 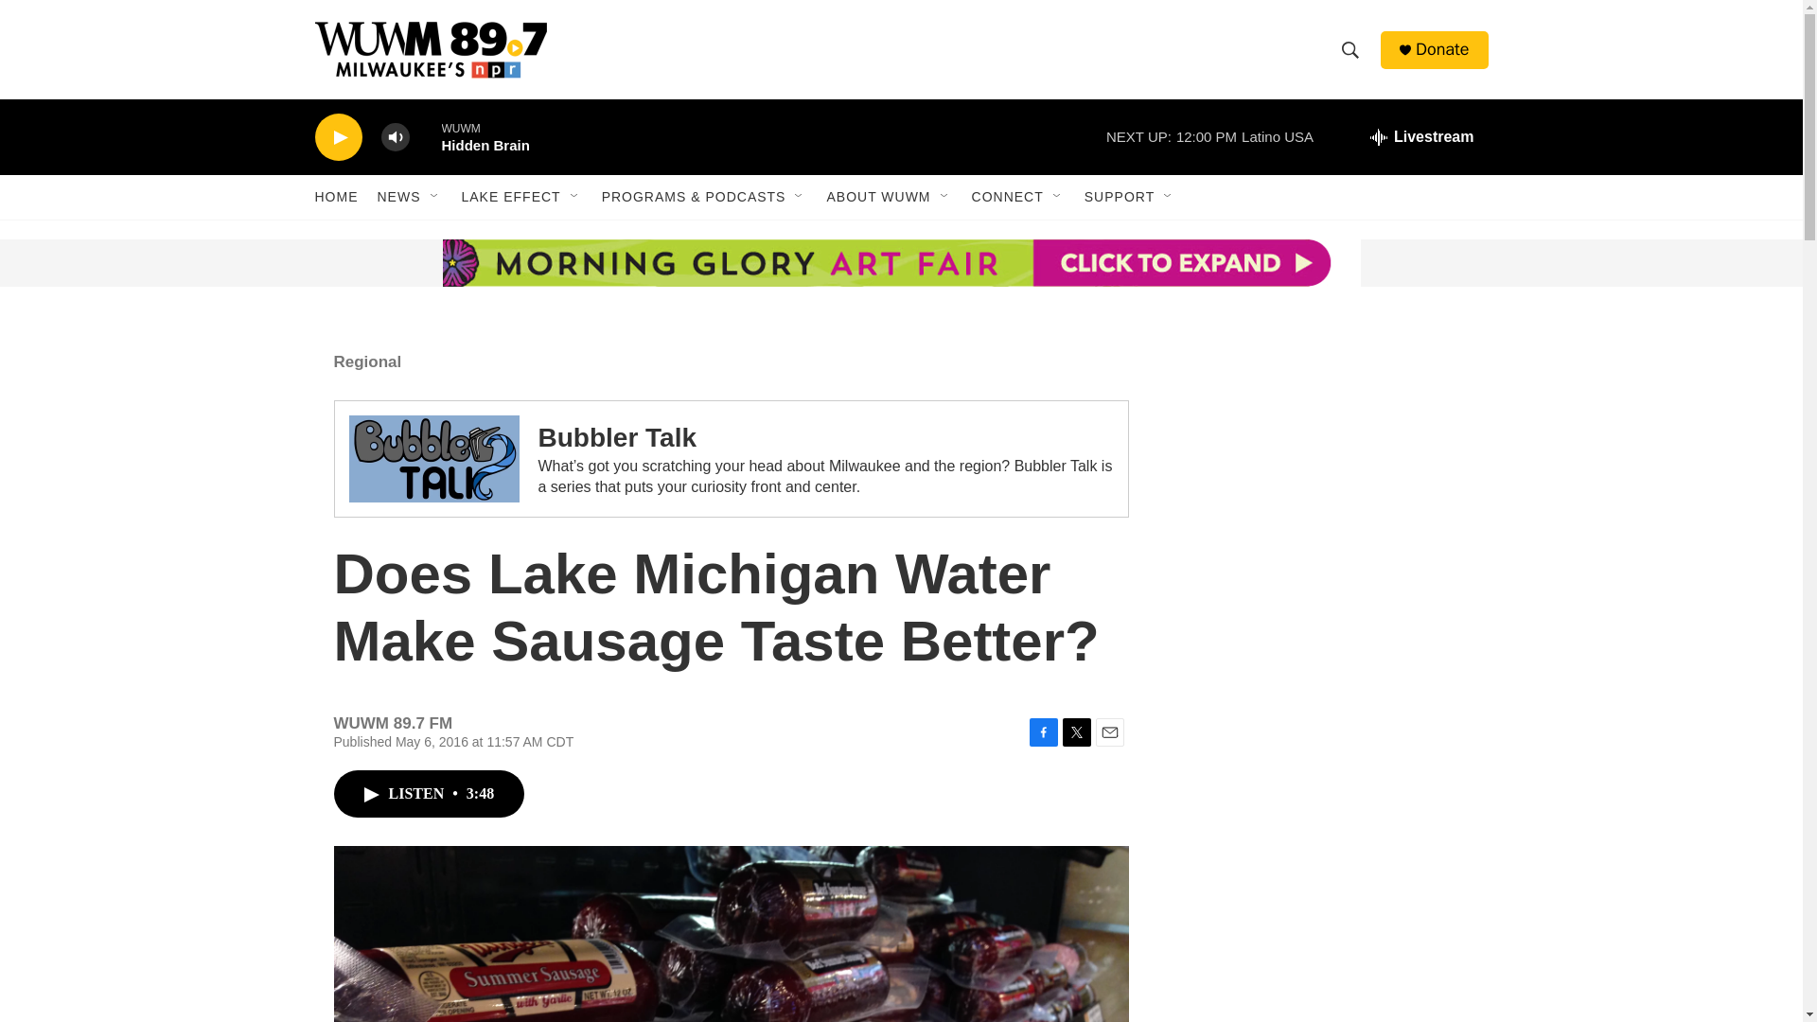 I want to click on 3rd party ad content, so click(x=1326, y=462).